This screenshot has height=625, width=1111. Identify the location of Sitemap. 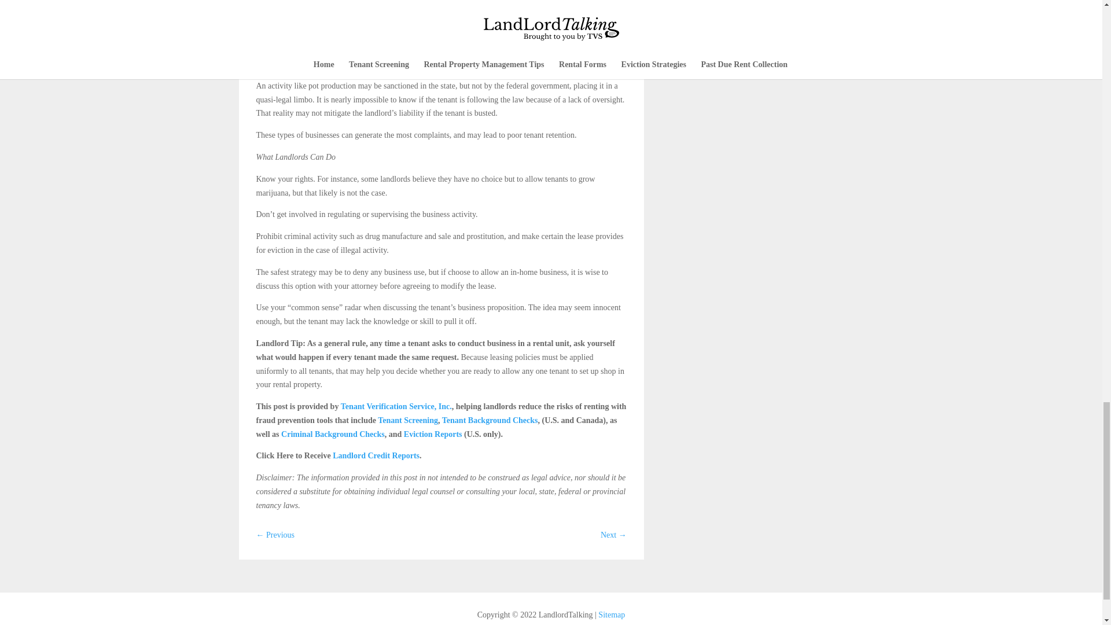
(611, 615).